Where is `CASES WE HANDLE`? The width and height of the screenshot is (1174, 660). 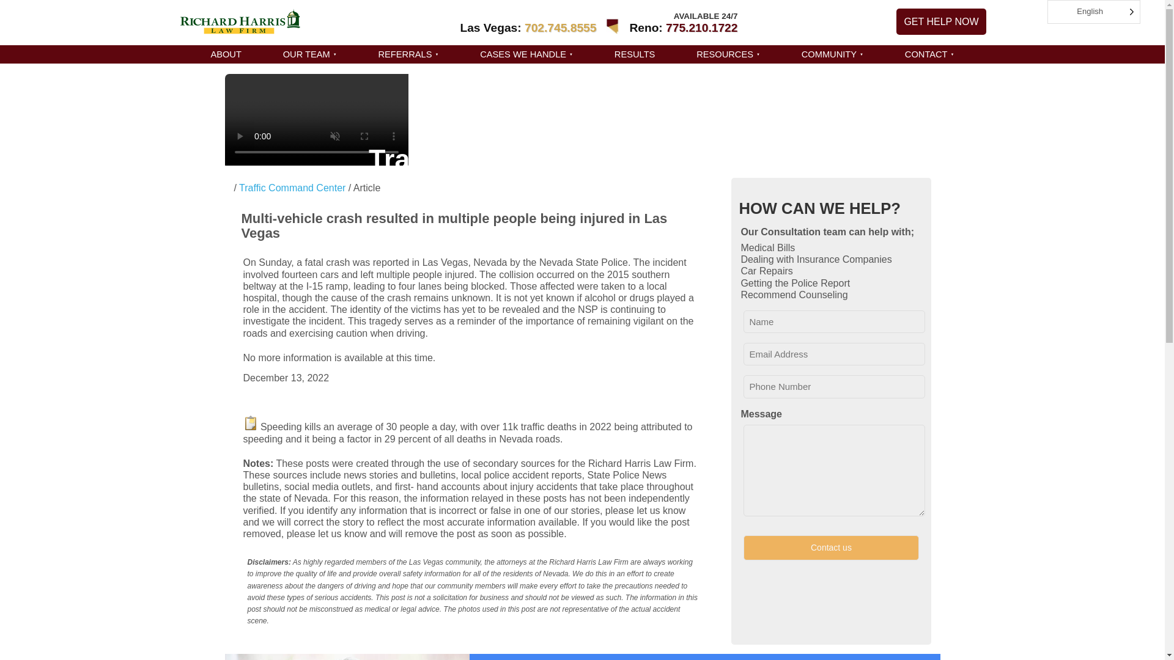
CASES WE HANDLE is located at coordinates (526, 54).